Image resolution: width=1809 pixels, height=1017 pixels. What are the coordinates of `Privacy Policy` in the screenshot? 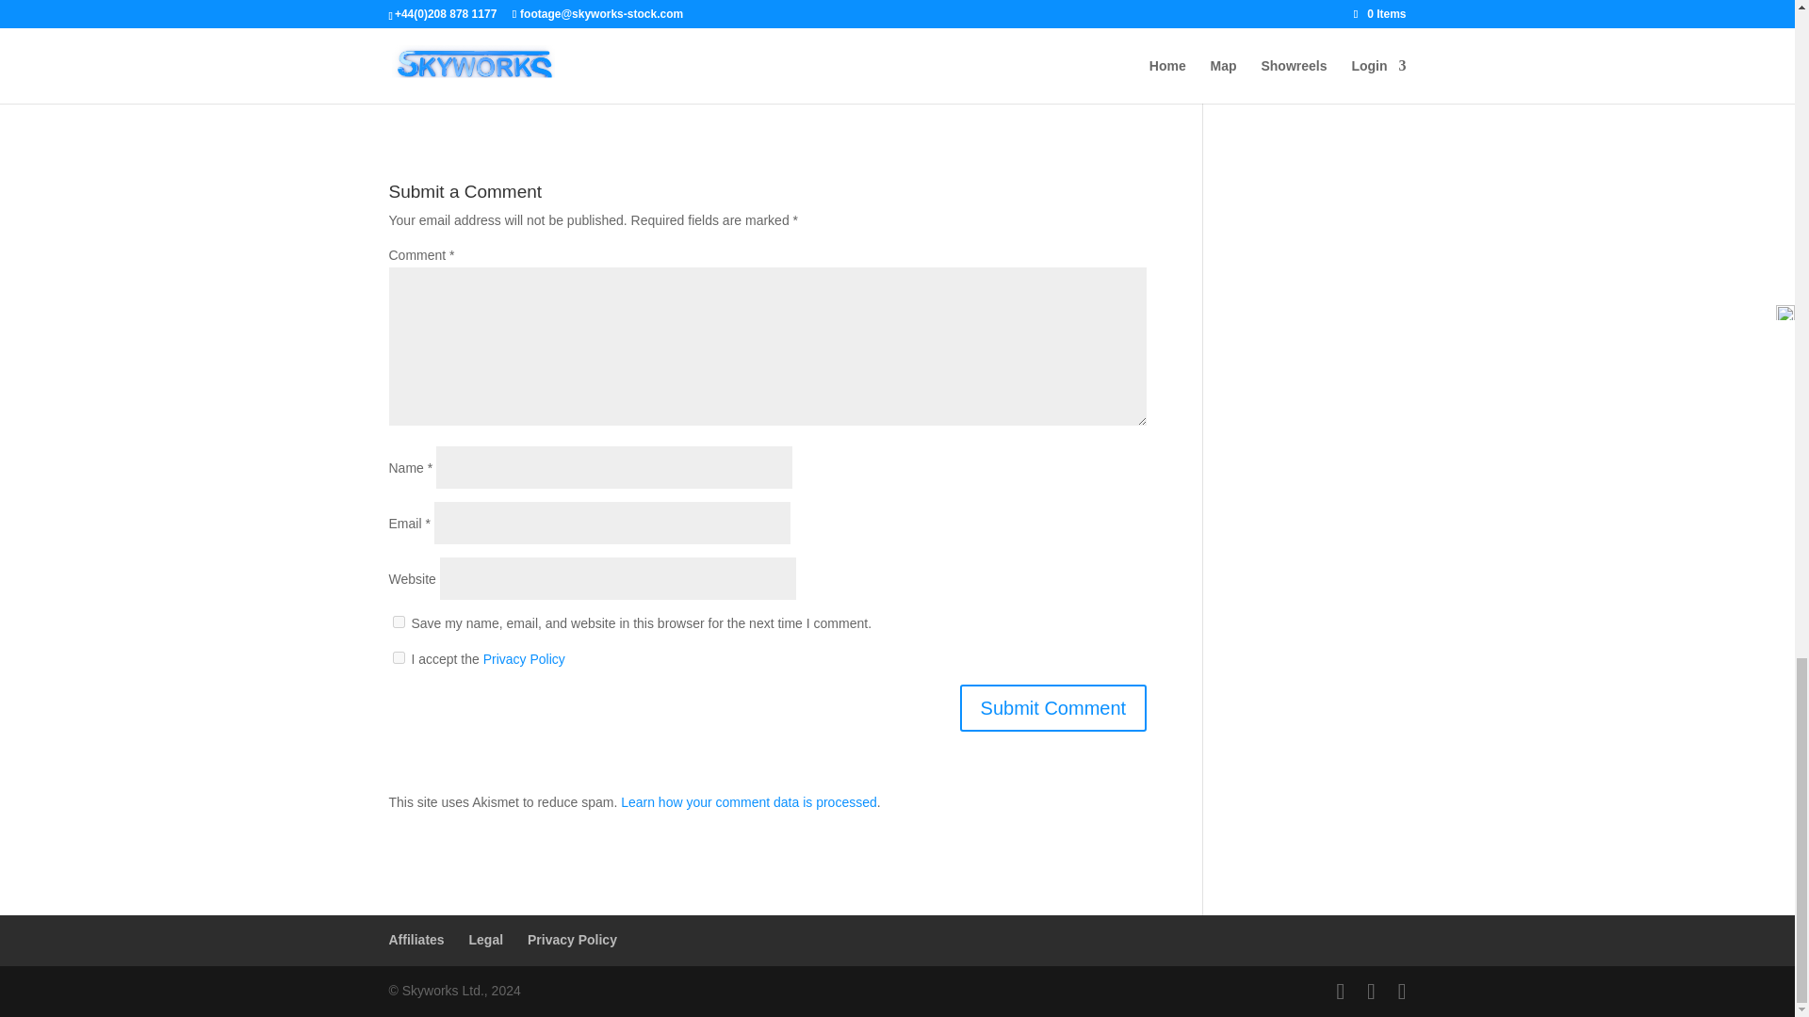 It's located at (572, 940).